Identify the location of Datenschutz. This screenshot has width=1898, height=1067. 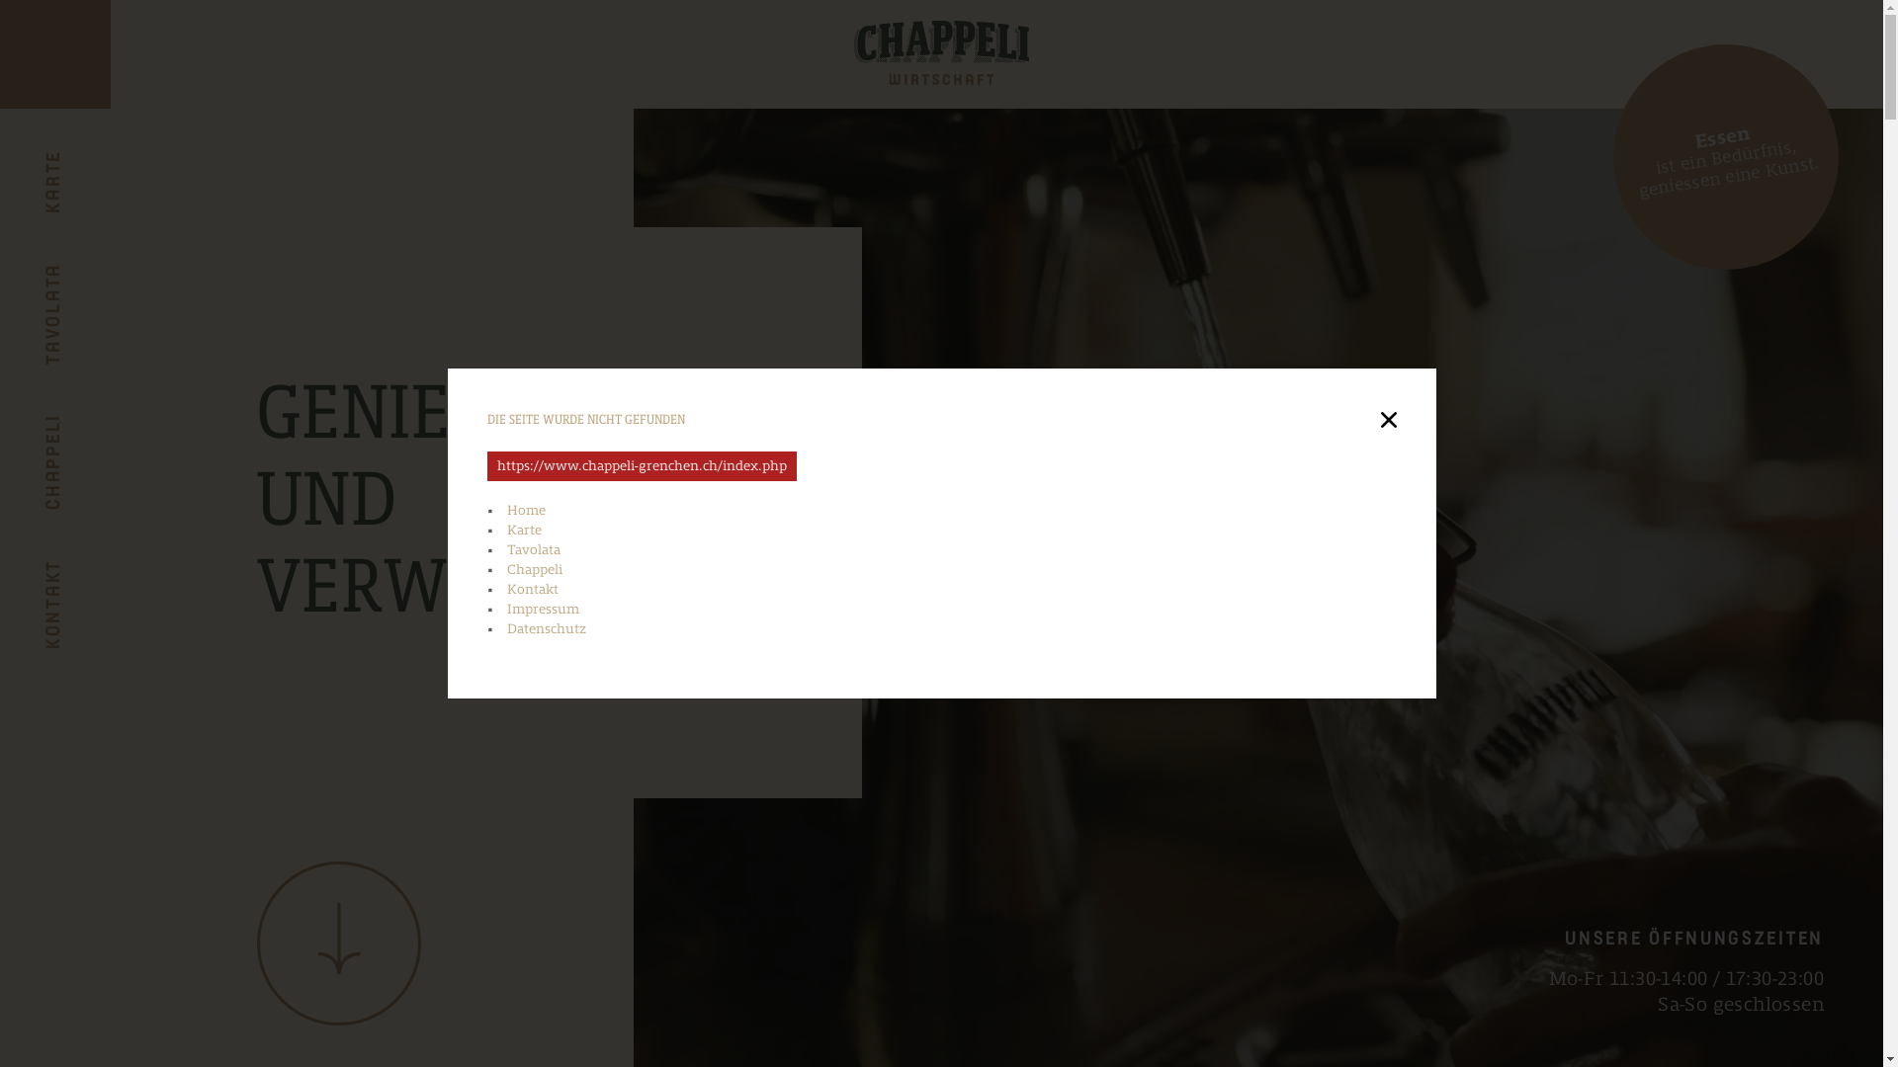
(546, 628).